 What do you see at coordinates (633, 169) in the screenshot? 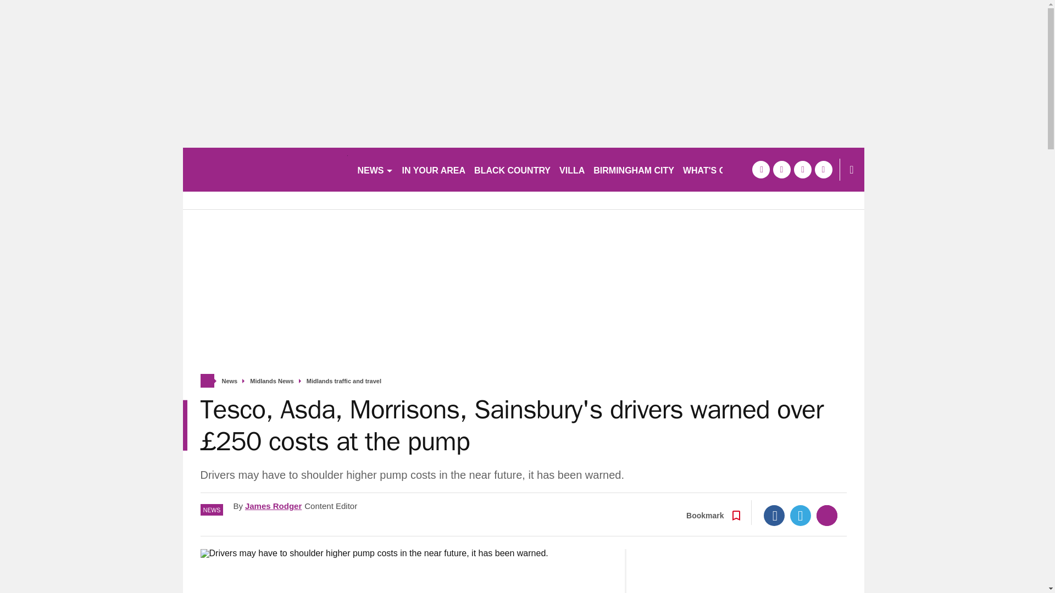
I see `BIRMINGHAM CITY` at bounding box center [633, 169].